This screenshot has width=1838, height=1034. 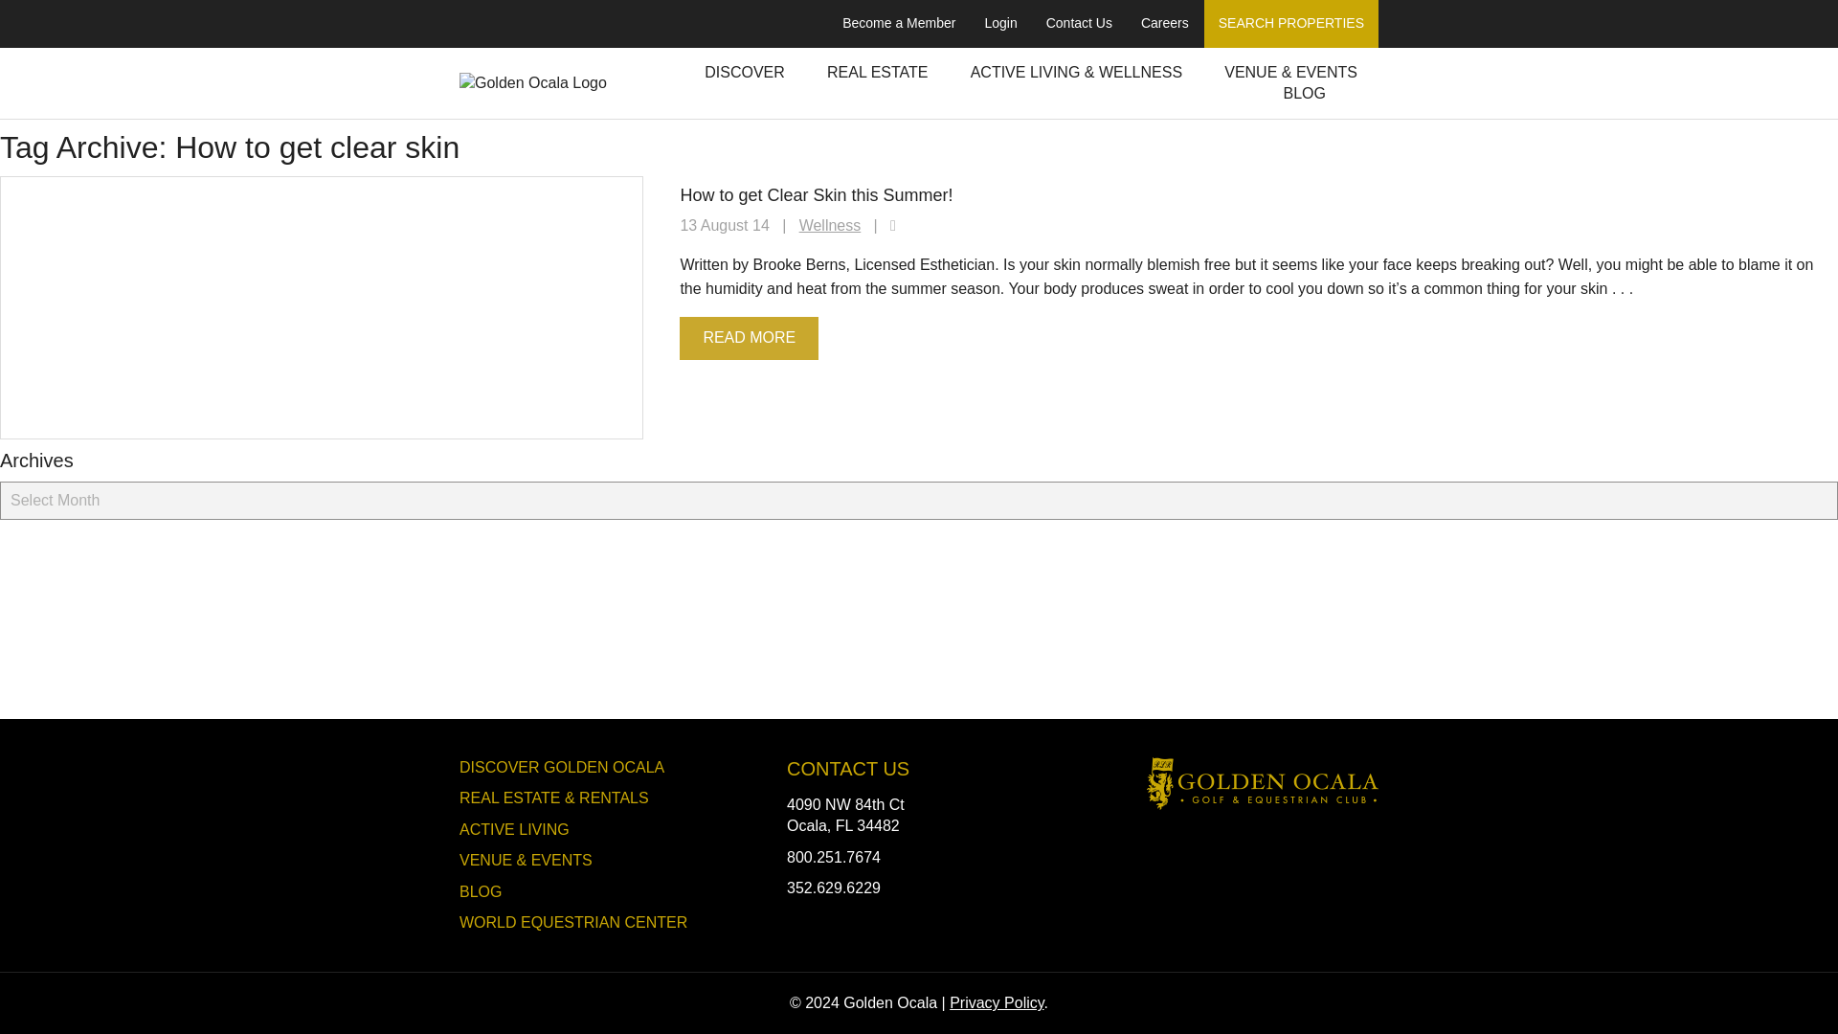 I want to click on REAL ESTATE, so click(x=877, y=73).